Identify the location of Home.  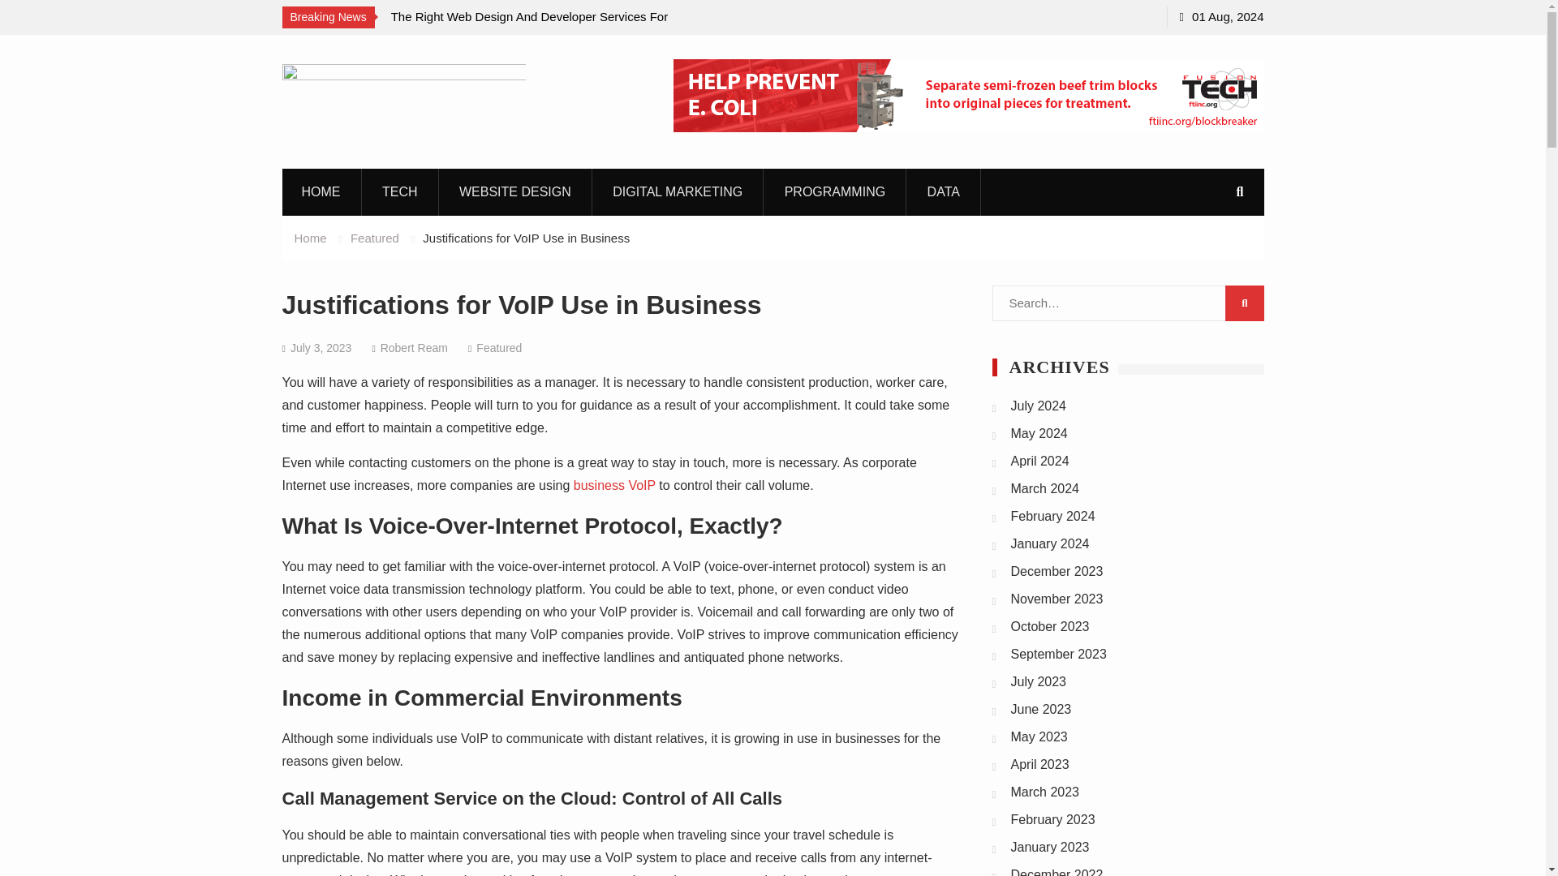
(310, 237).